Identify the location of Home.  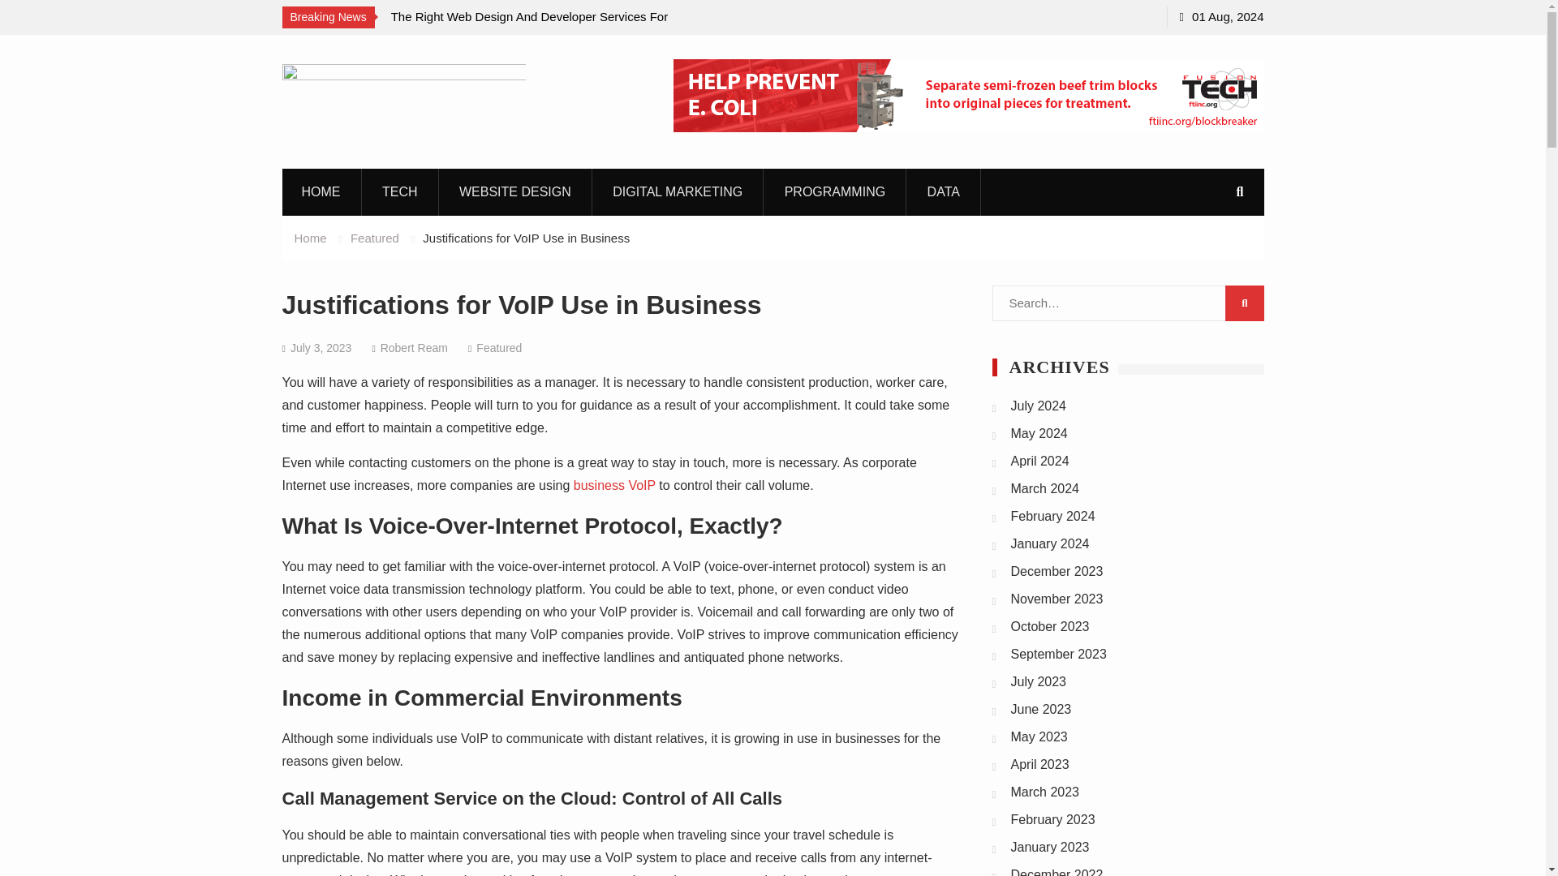
(310, 237).